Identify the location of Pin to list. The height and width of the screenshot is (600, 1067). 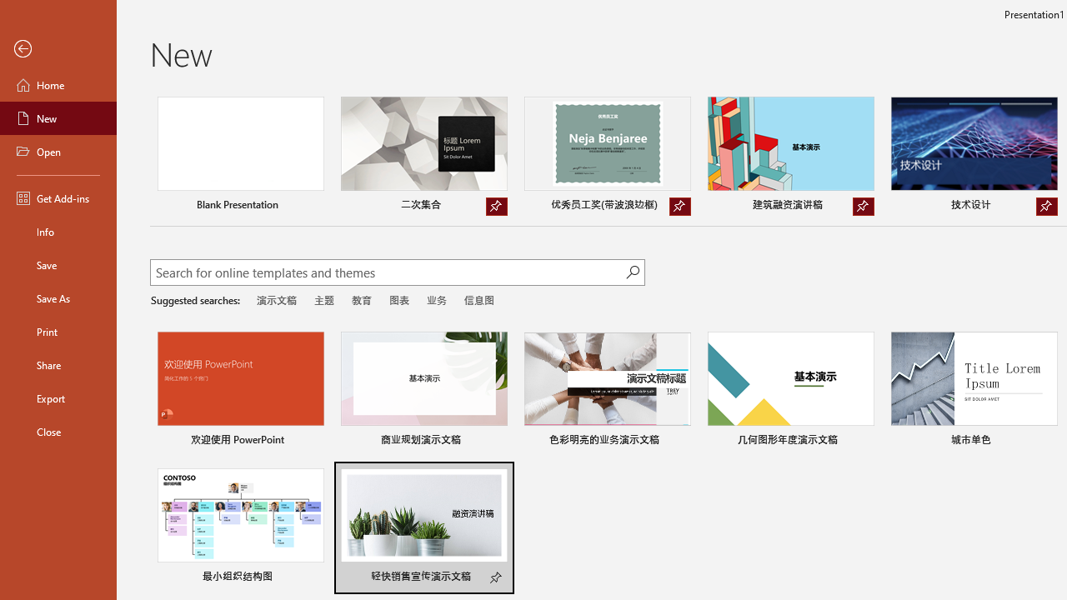
(497, 578).